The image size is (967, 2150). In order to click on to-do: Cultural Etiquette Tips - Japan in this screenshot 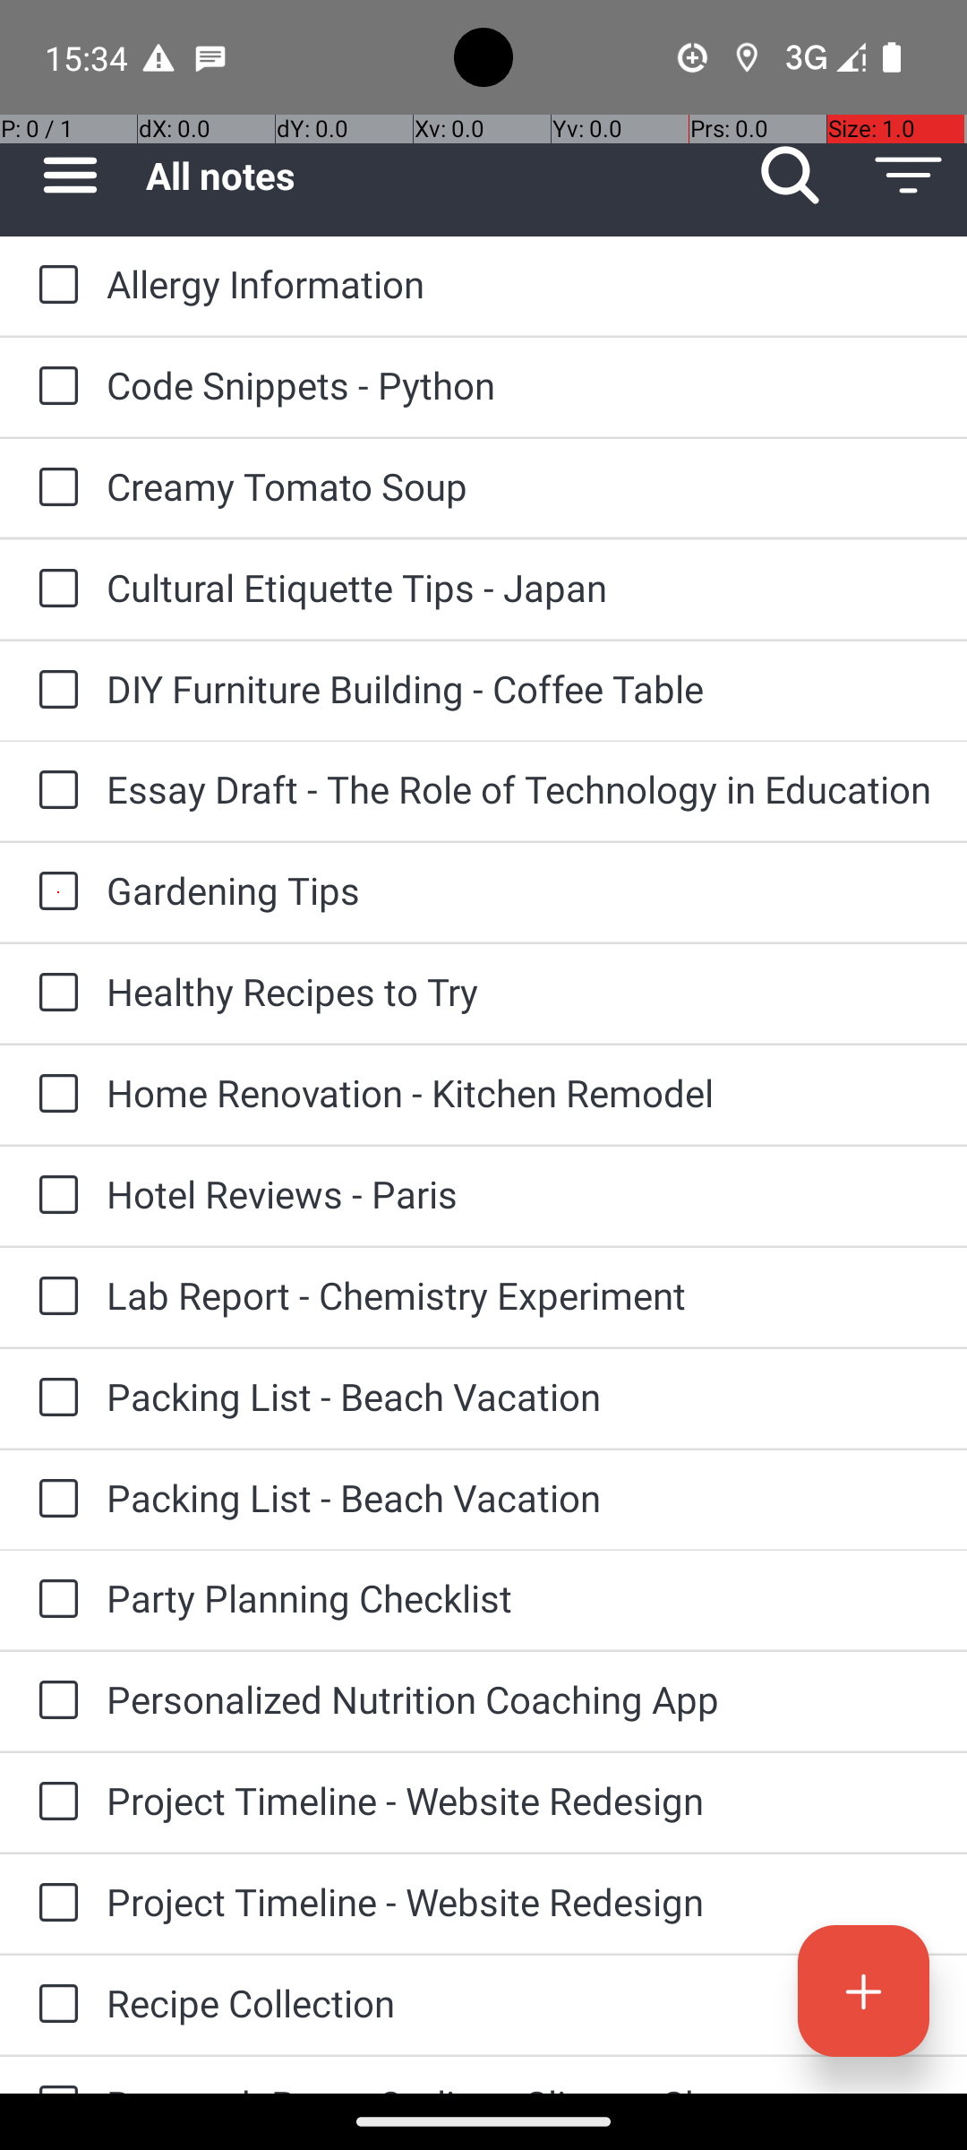, I will do `click(54, 589)`.